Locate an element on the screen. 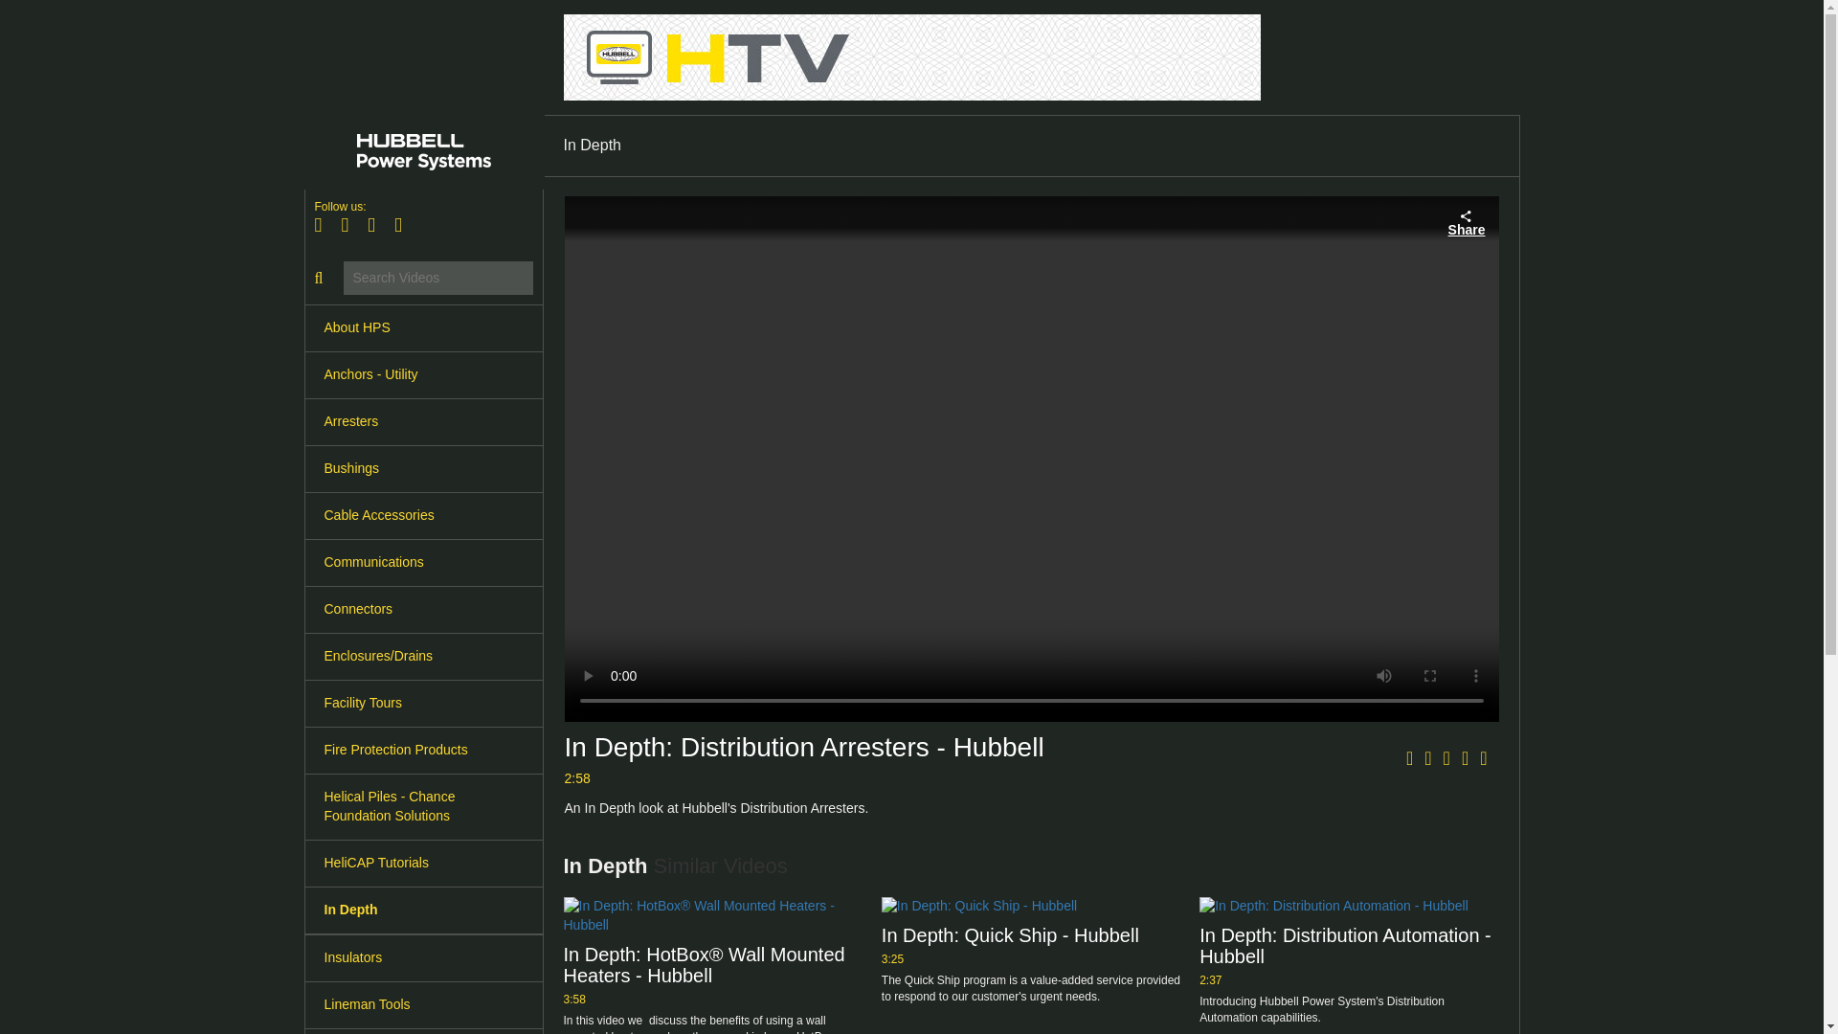  Connect on LinkedIn is located at coordinates (404, 225).